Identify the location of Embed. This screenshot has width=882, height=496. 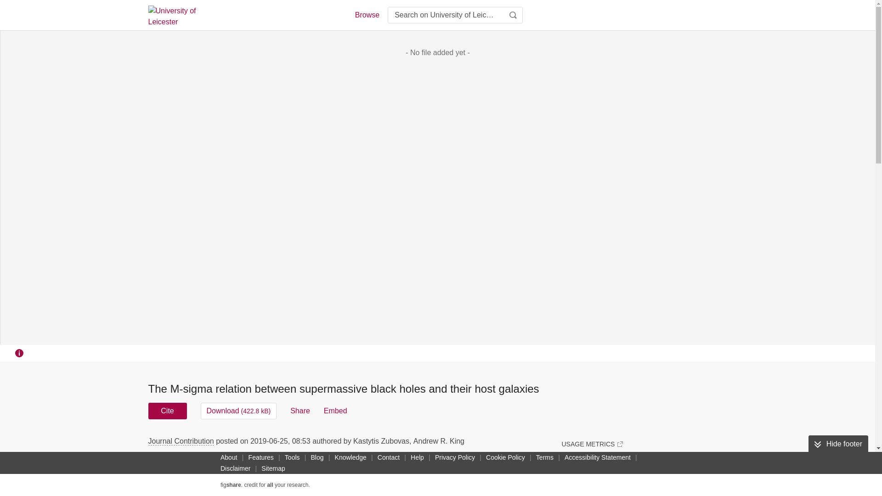
(335, 411).